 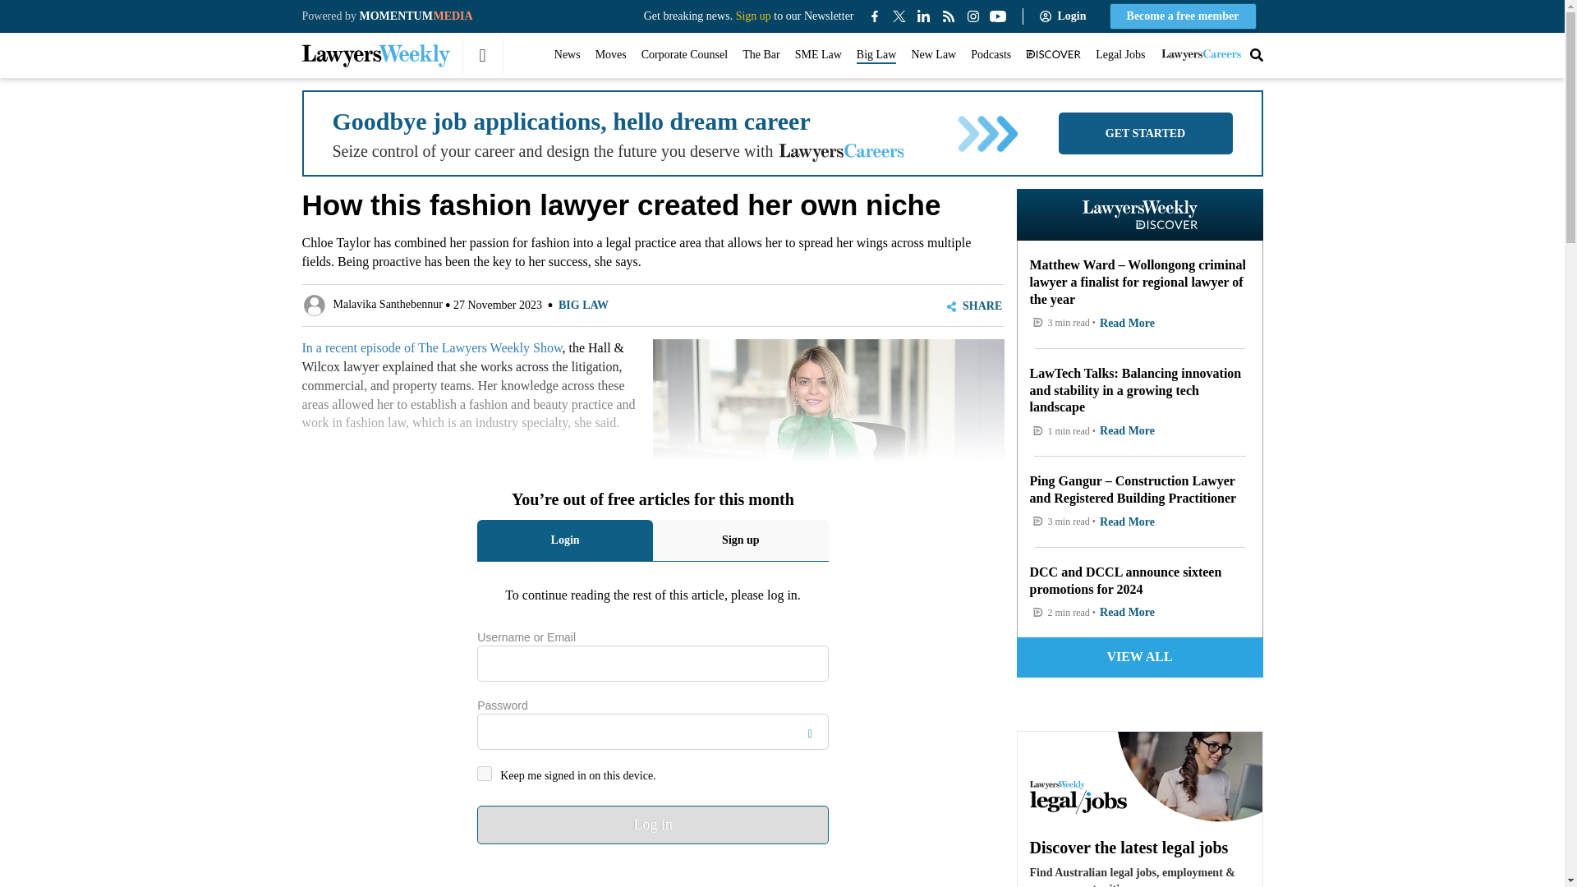 I want to click on Become a free member, so click(x=1183, y=16).